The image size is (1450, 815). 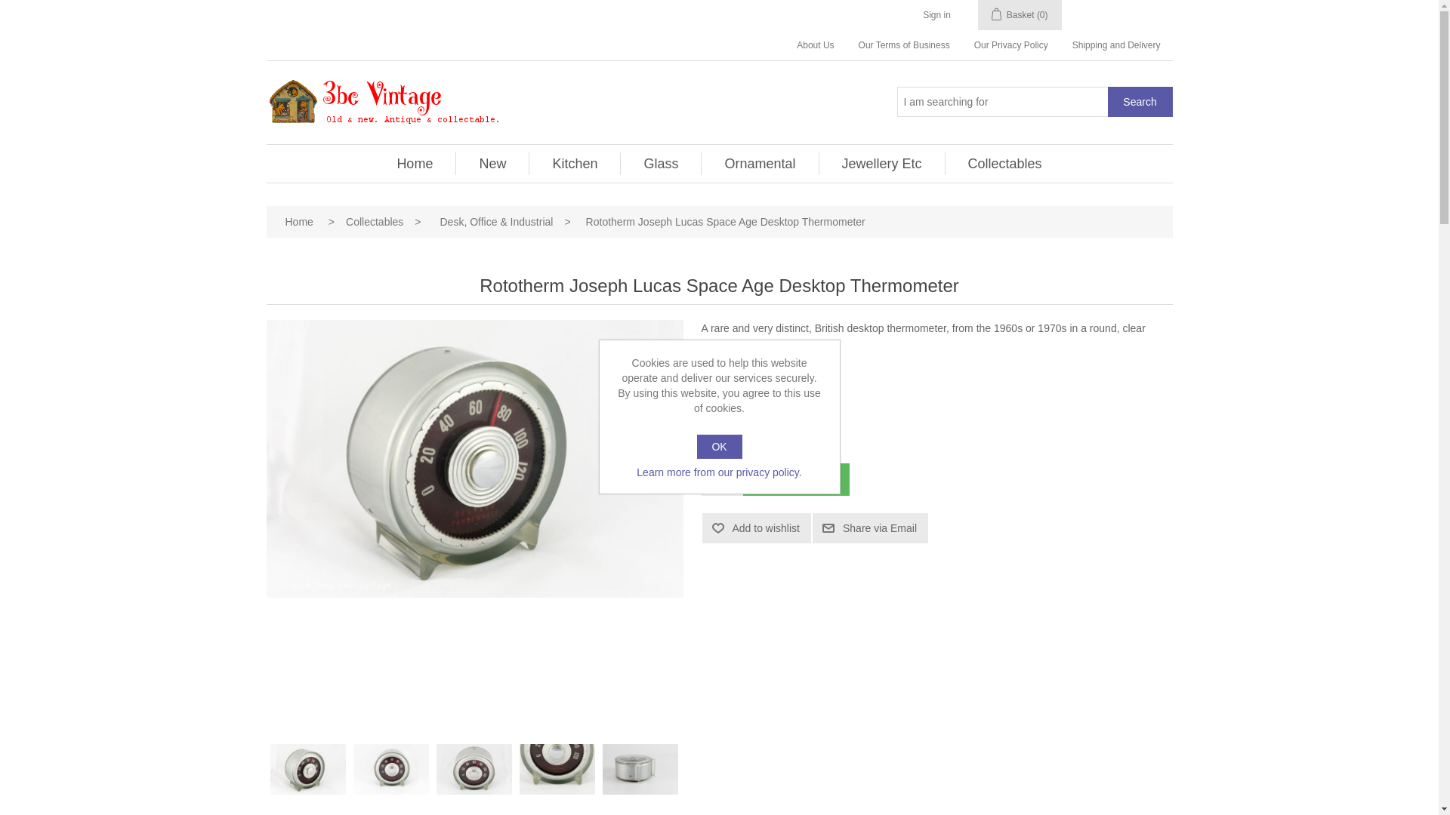 I want to click on Rototherm Joseph Lucas Space Age Desktop Thermometer, so click(x=474, y=770).